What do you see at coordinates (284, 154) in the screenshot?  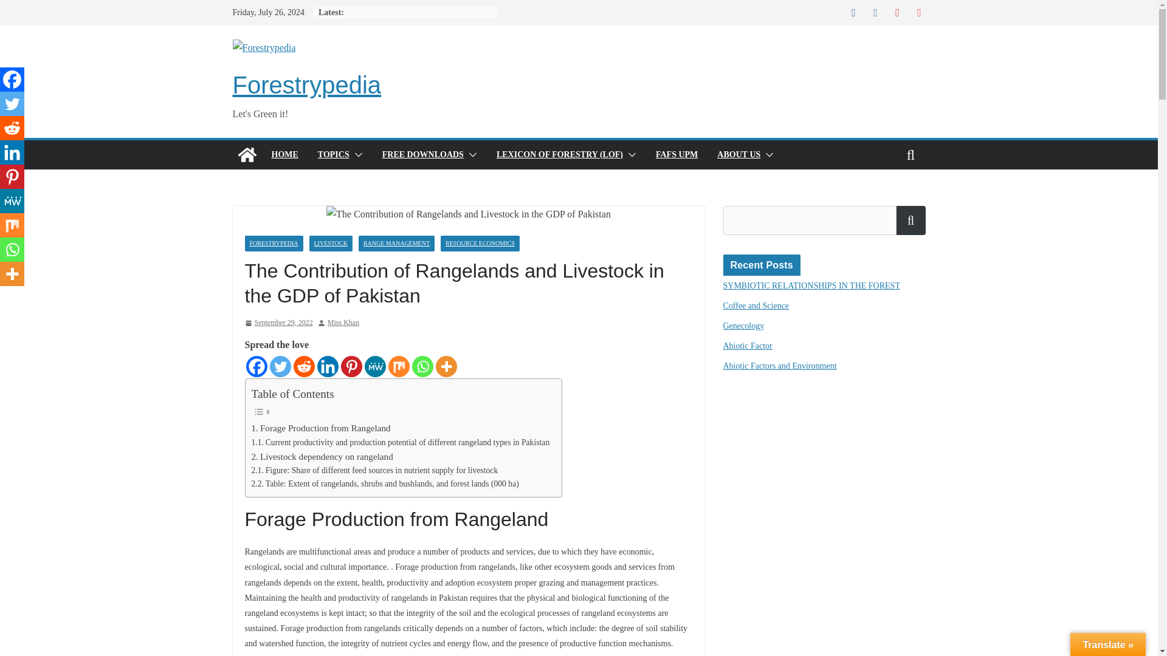 I see `HOME` at bounding box center [284, 154].